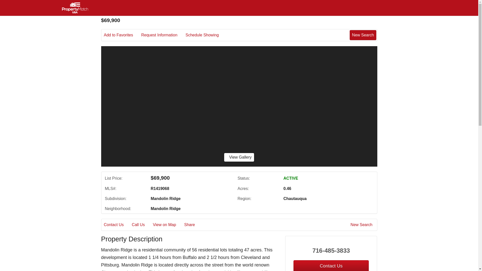  Describe the element at coordinates (206, 35) in the screenshot. I see `Schedule Showing` at that location.